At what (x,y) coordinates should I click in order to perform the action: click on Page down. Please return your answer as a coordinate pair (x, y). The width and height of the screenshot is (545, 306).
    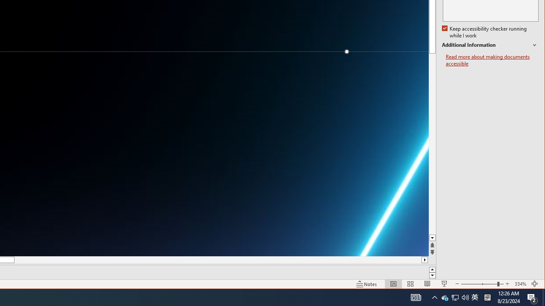
    Looking at the image, I should click on (433, 145).